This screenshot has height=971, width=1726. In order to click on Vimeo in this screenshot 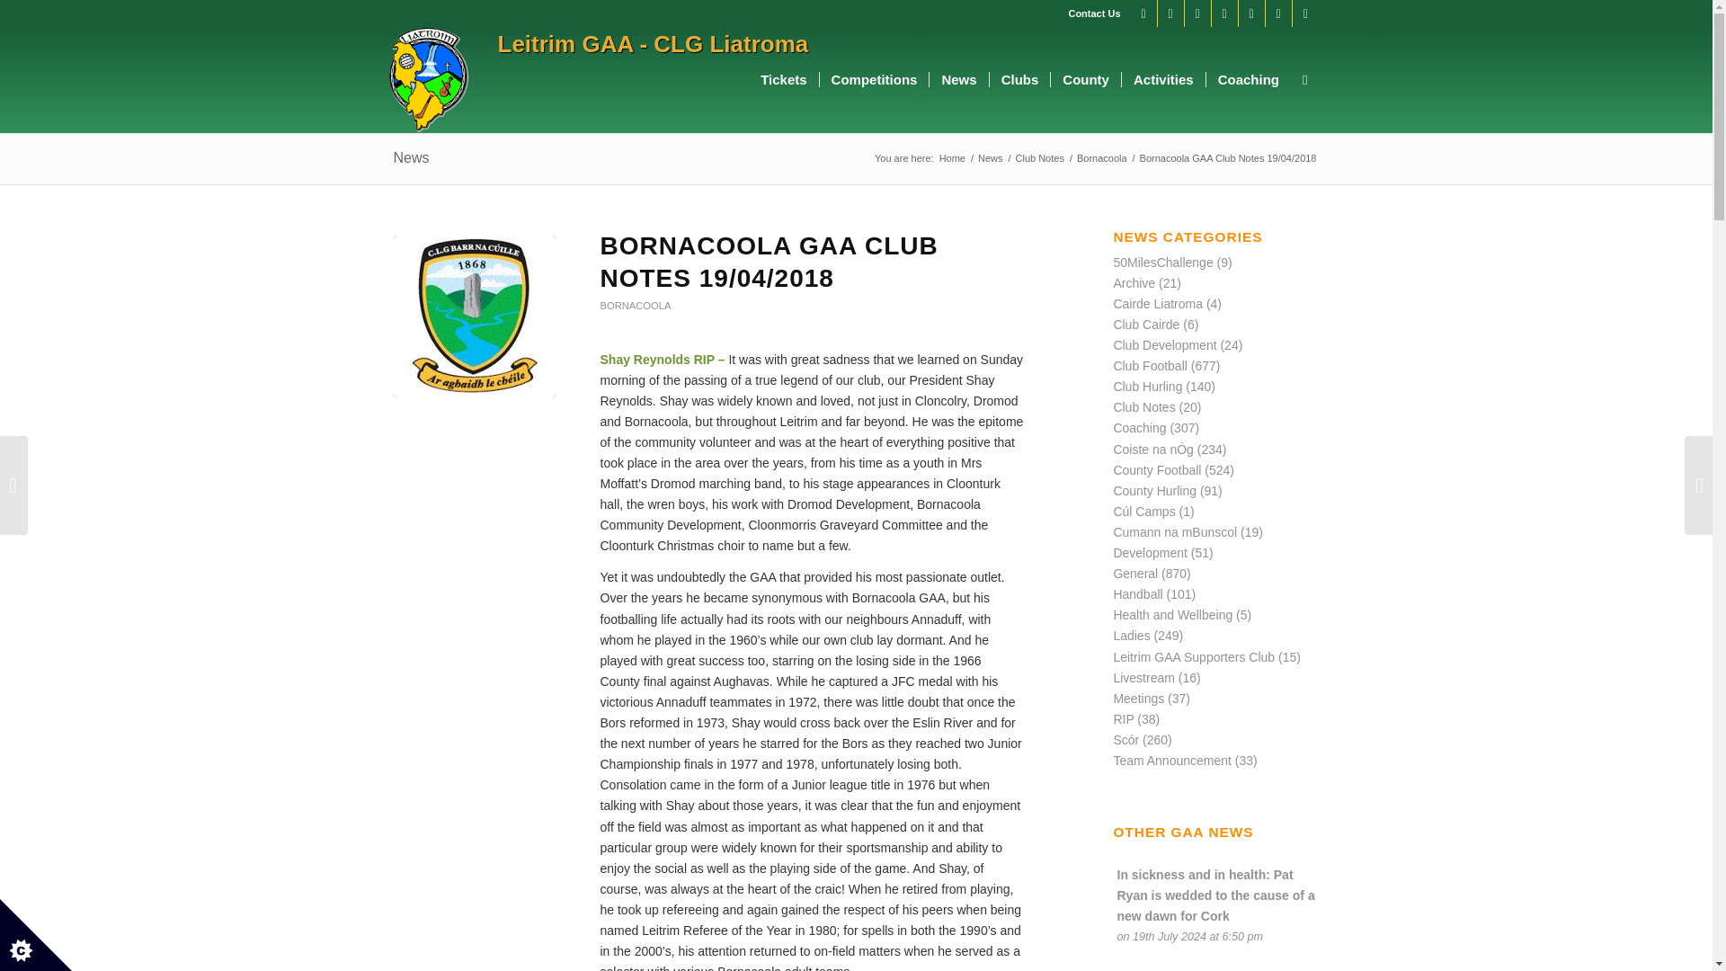, I will do `click(1251, 13)`.